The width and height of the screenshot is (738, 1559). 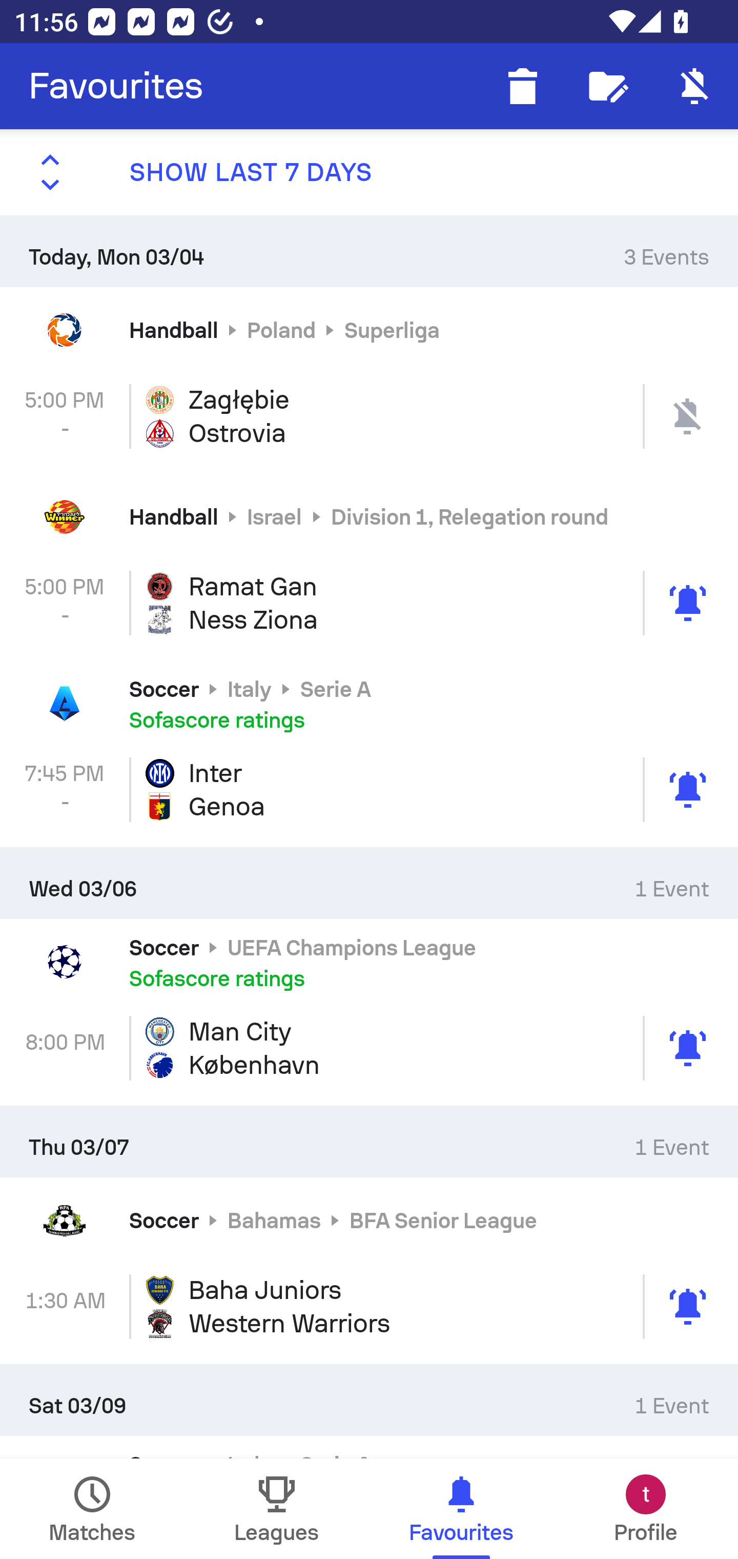 I want to click on 8:00 PM Man City København, so click(x=369, y=1048).